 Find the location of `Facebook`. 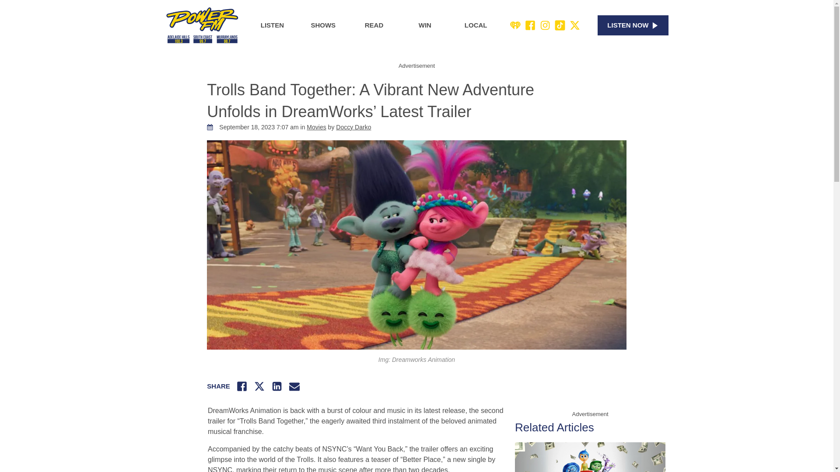

Facebook is located at coordinates (530, 25).